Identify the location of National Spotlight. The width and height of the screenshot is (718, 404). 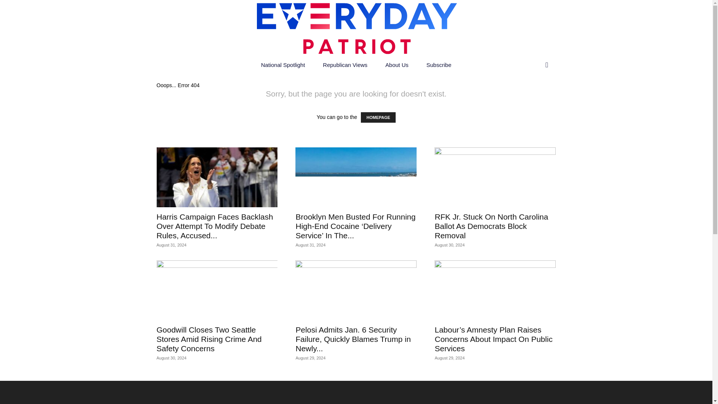
(283, 65).